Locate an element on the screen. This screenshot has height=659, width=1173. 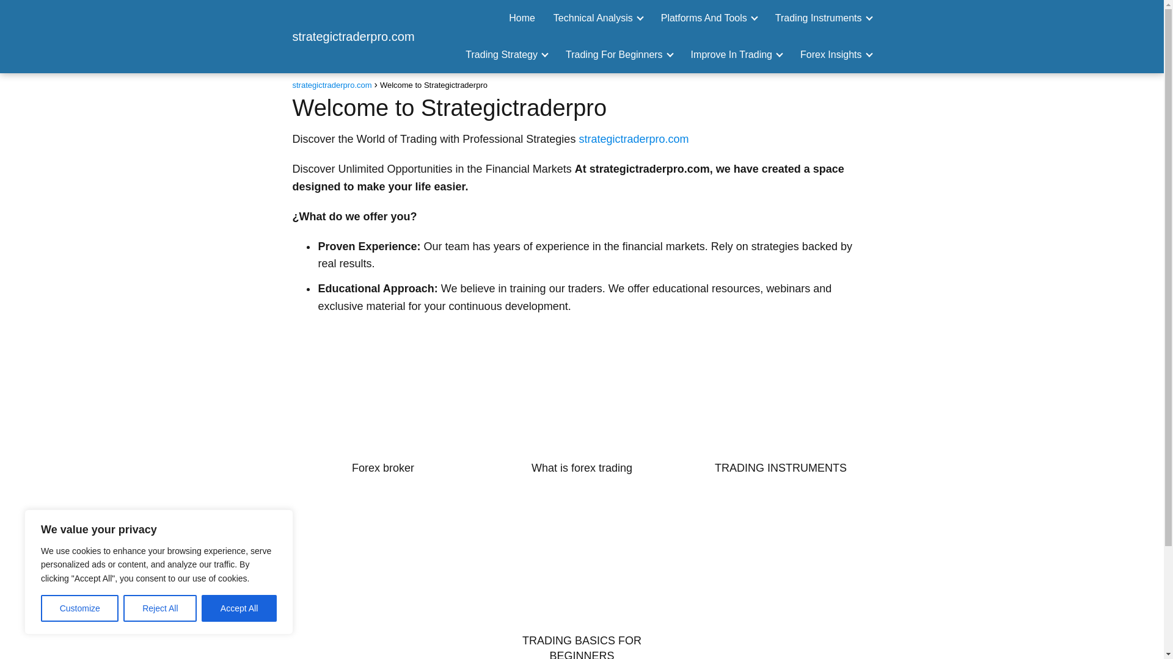
Trading For Beginners is located at coordinates (616, 55).